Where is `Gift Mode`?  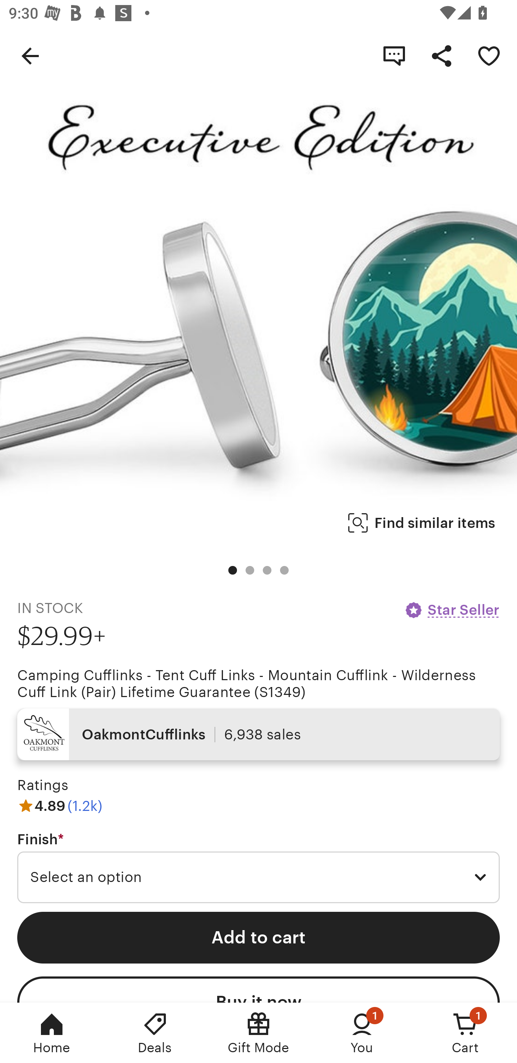
Gift Mode is located at coordinates (258, 1033).